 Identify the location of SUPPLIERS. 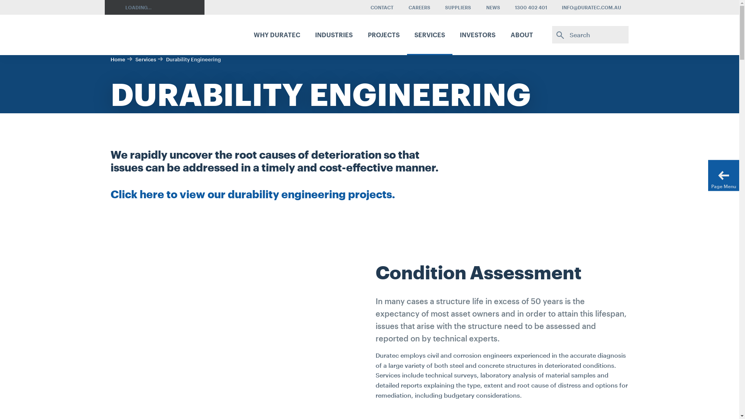
(458, 7).